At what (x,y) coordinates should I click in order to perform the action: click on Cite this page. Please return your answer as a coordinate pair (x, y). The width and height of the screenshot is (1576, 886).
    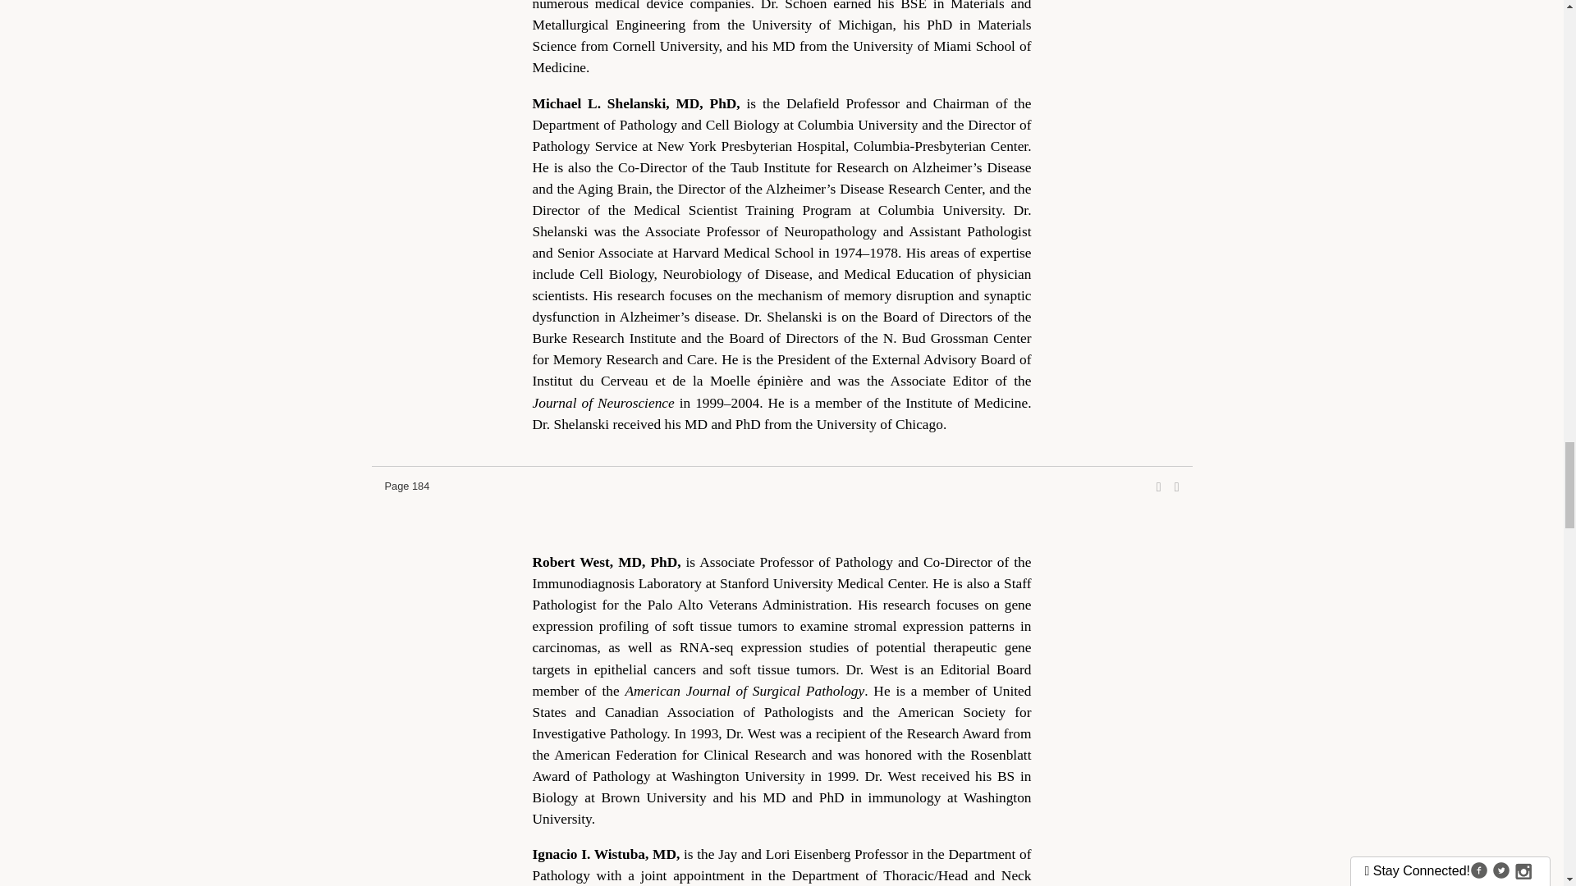
    Looking at the image, I should click on (1176, 487).